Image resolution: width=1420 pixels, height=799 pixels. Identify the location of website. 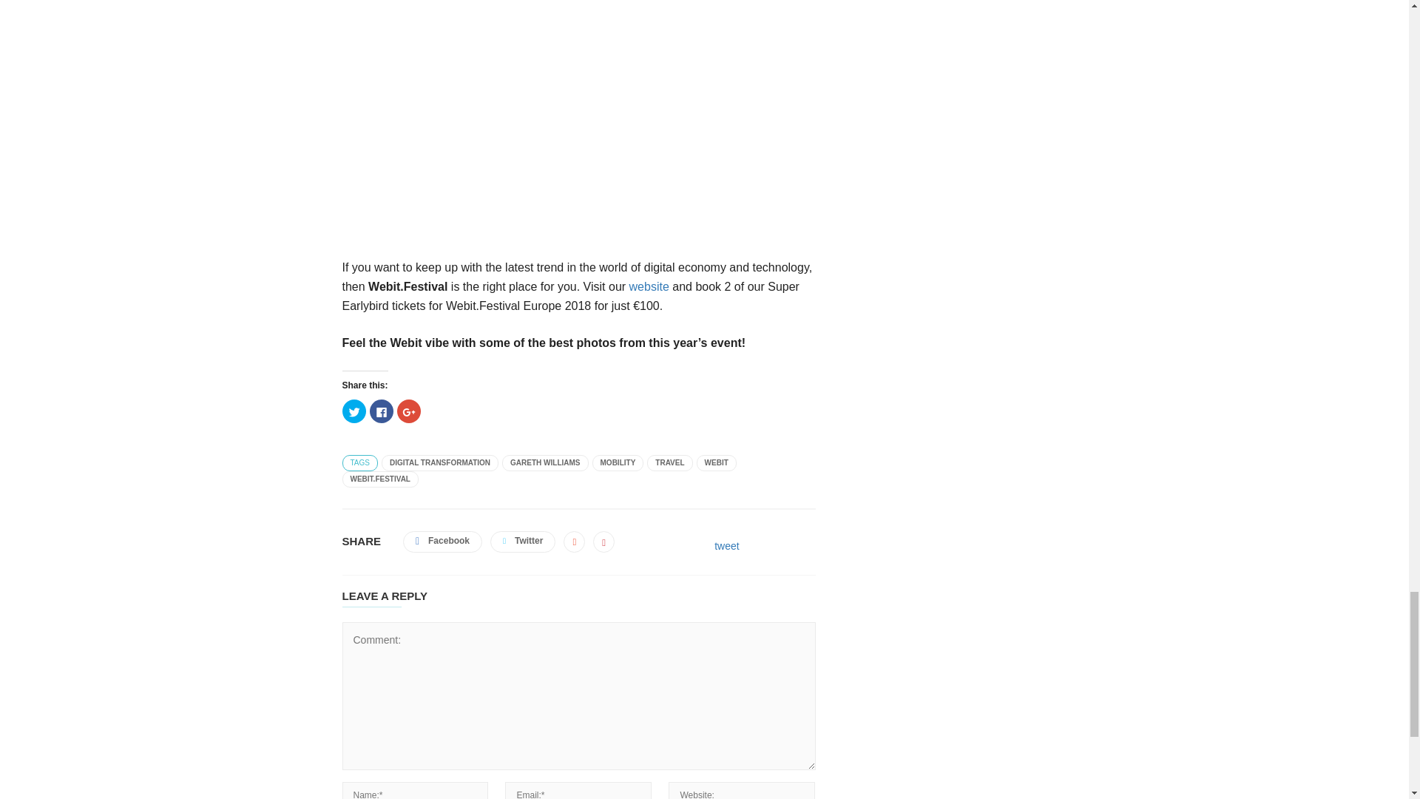
(649, 287).